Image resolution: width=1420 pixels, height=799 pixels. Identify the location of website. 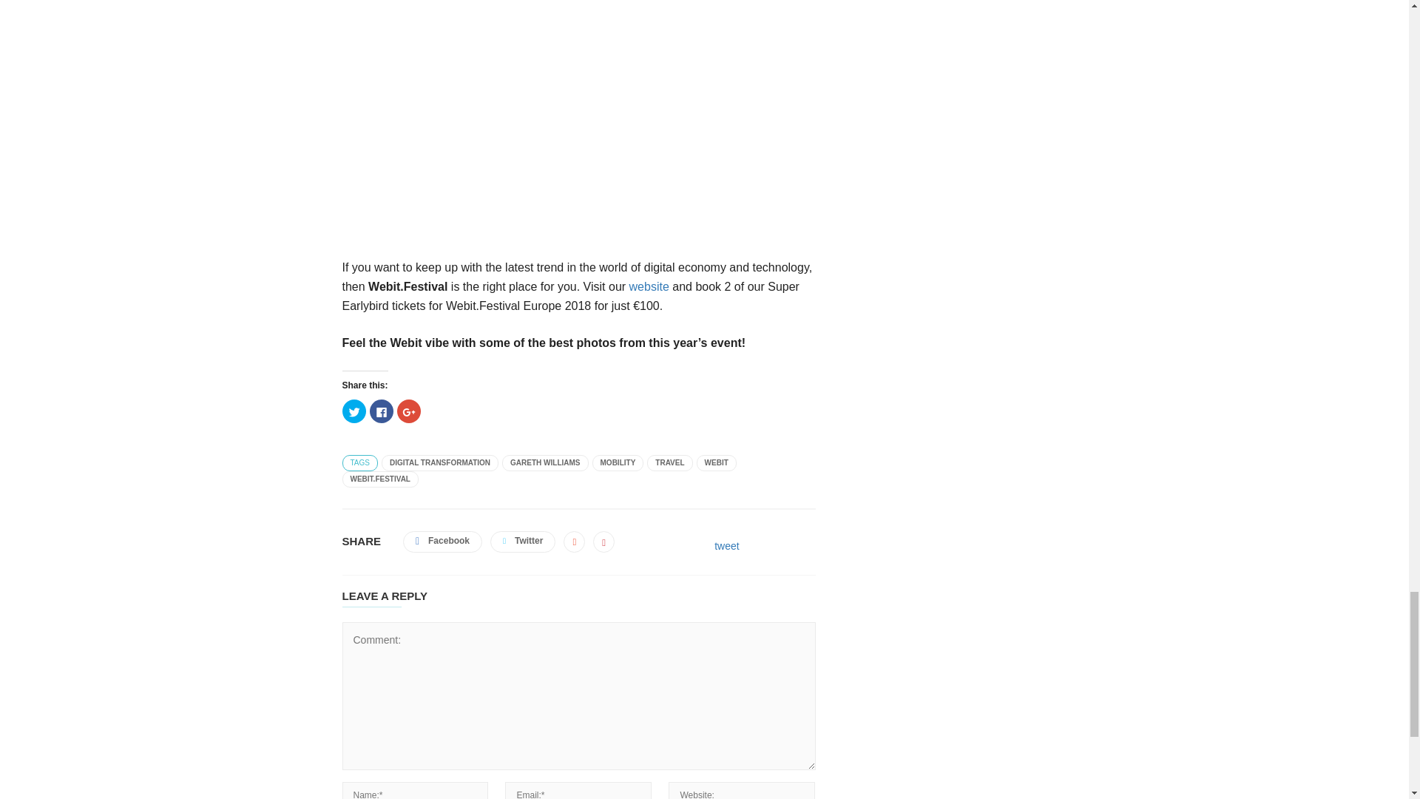
(649, 287).